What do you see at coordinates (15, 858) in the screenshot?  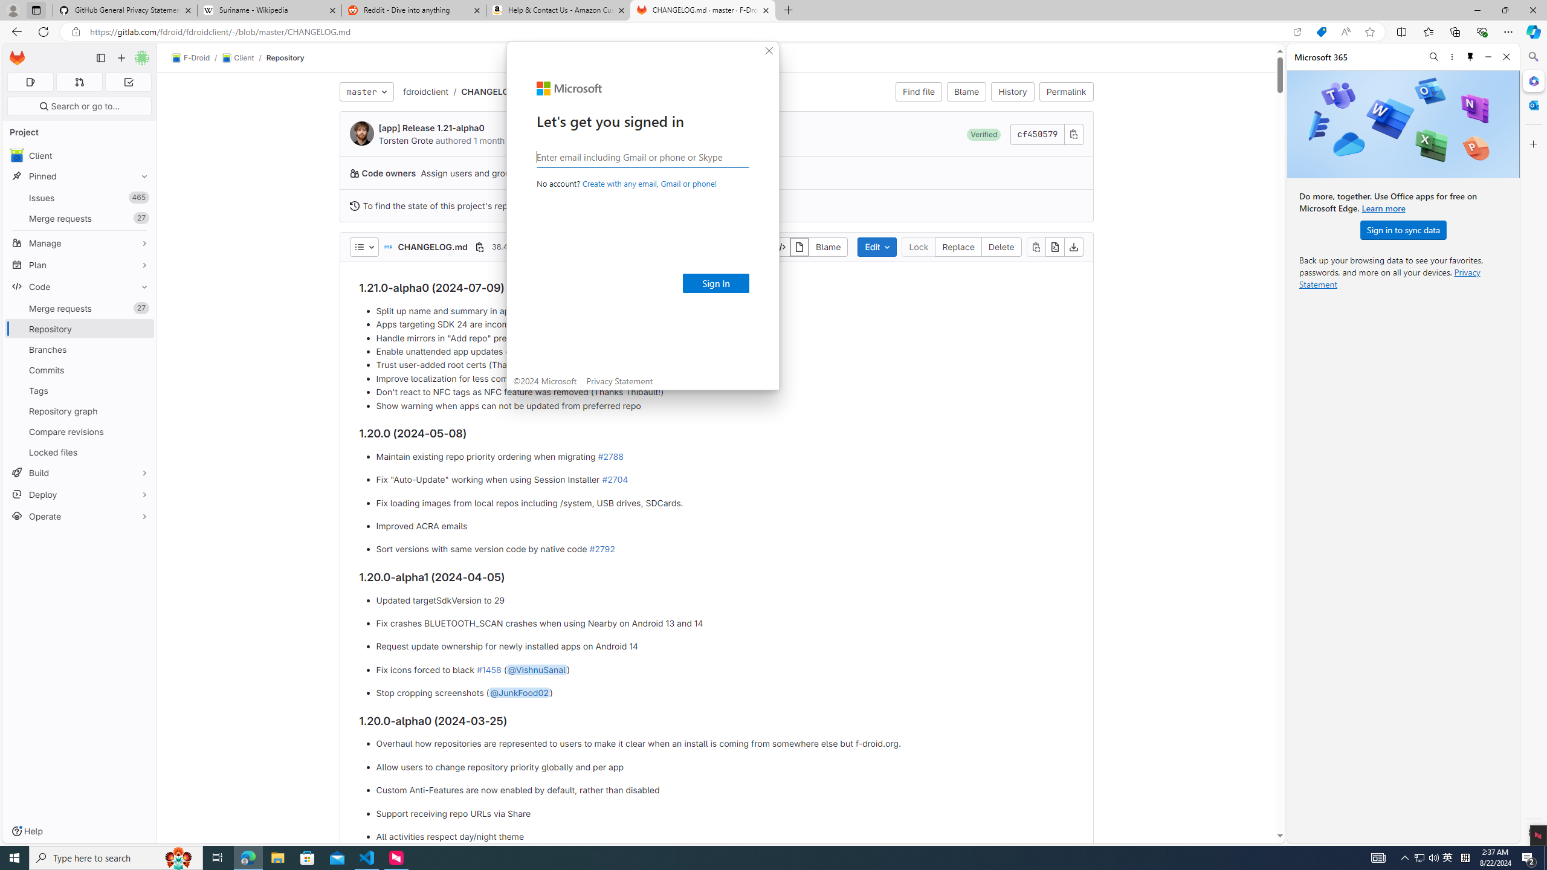 I see `Start` at bounding box center [15, 858].